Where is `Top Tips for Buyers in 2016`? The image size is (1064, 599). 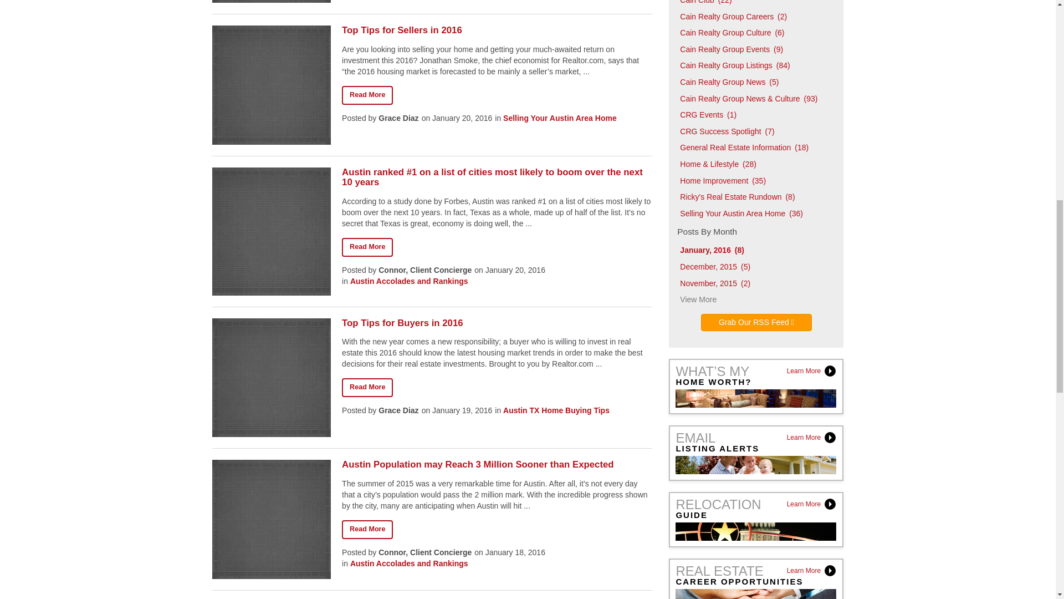
Top Tips for Buyers in 2016 is located at coordinates (367, 387).